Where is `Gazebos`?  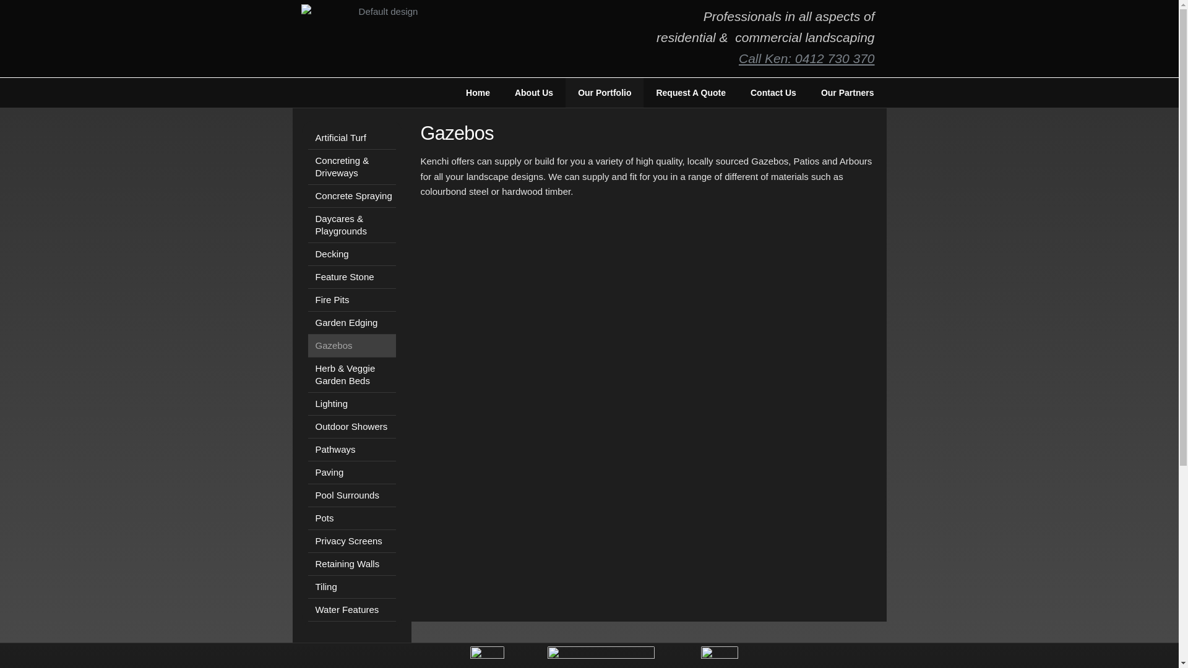
Gazebos is located at coordinates (352, 346).